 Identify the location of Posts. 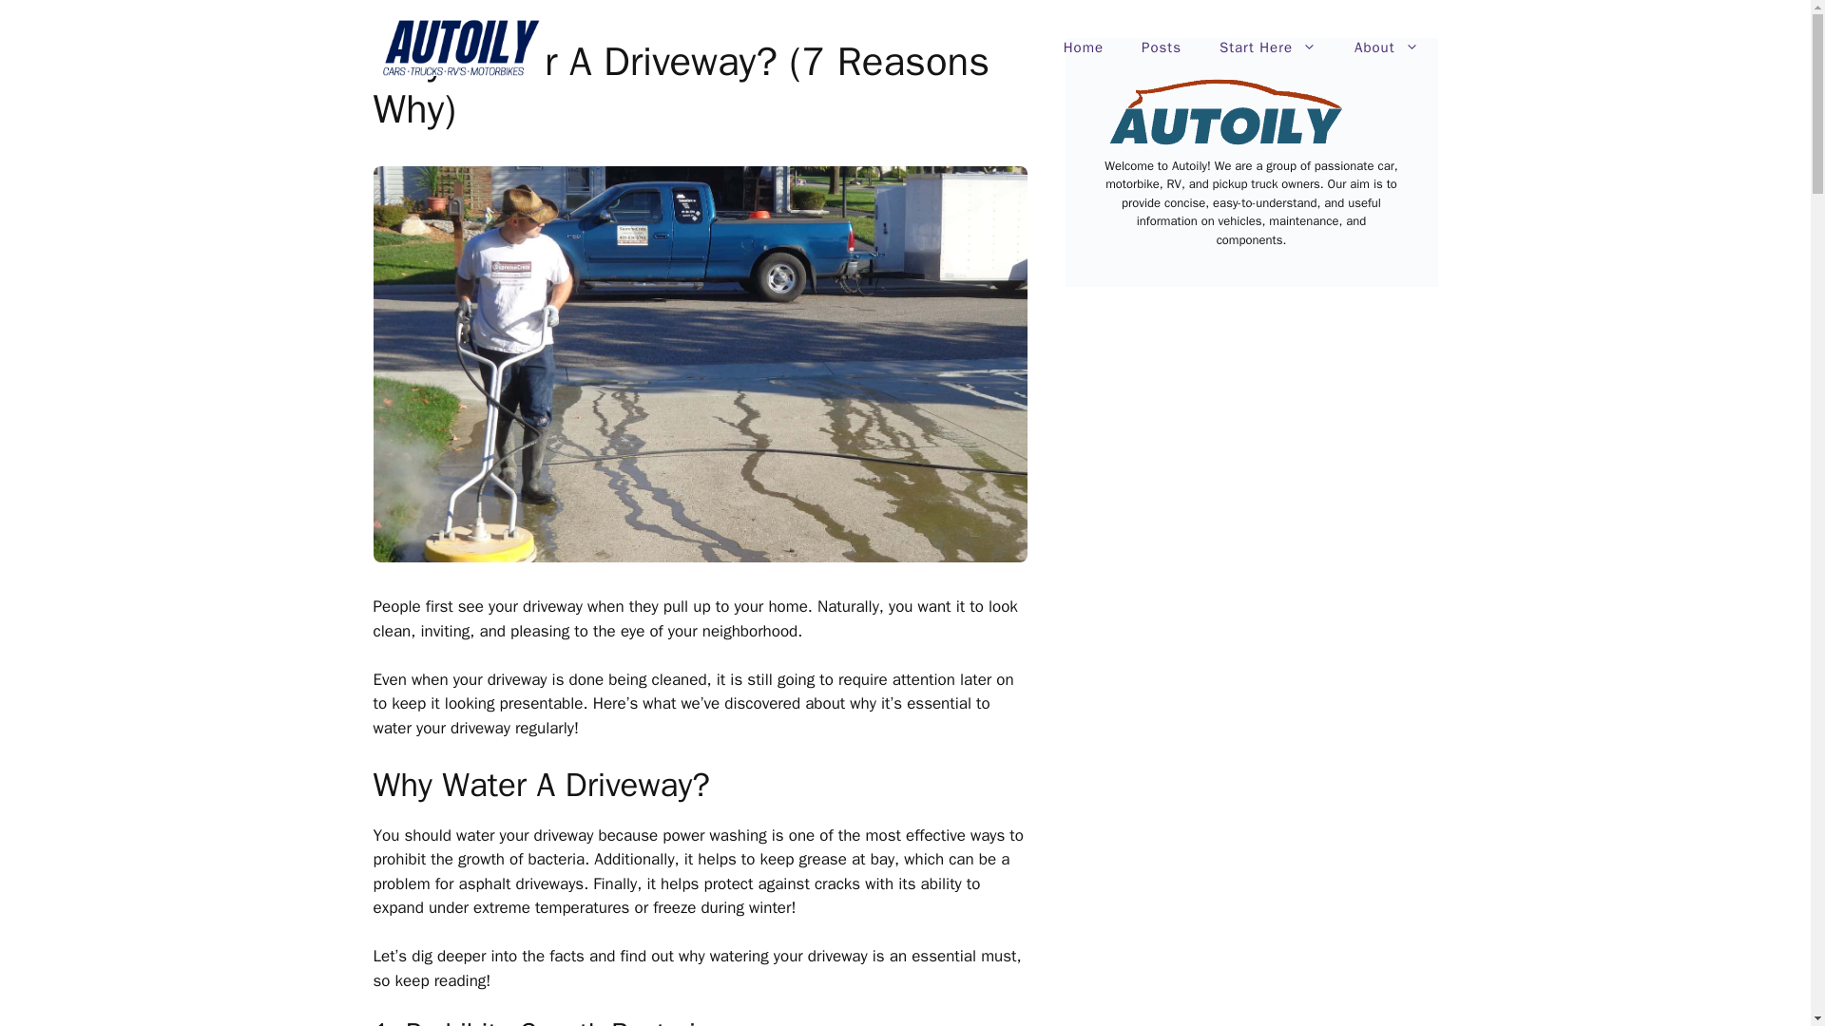
(1162, 47).